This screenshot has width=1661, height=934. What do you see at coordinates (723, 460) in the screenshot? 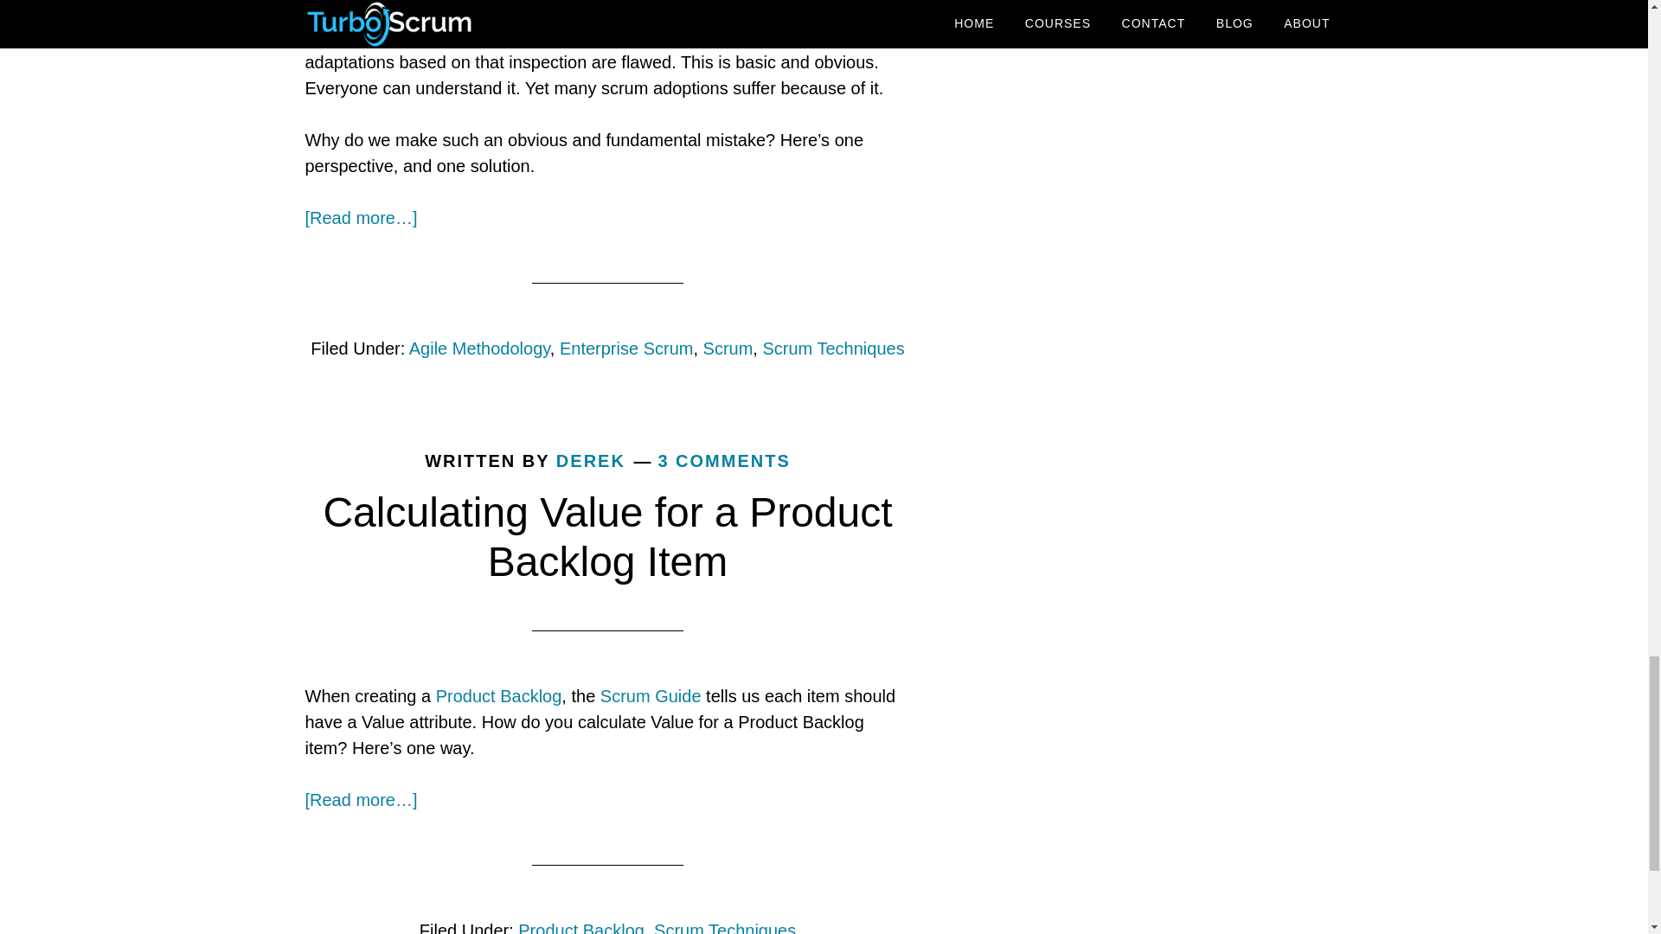
I see `3 COMMENTS` at bounding box center [723, 460].